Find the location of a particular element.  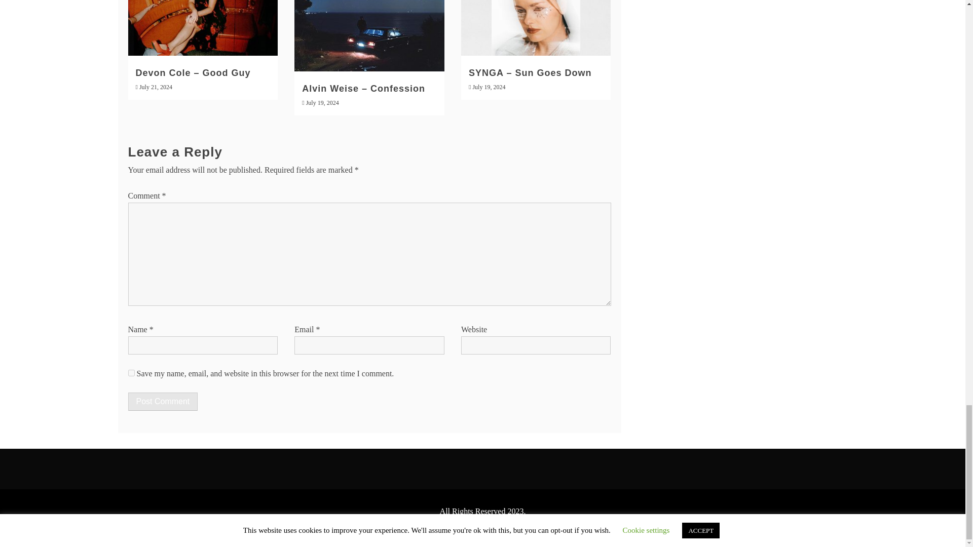

Post Comment is located at coordinates (162, 402).